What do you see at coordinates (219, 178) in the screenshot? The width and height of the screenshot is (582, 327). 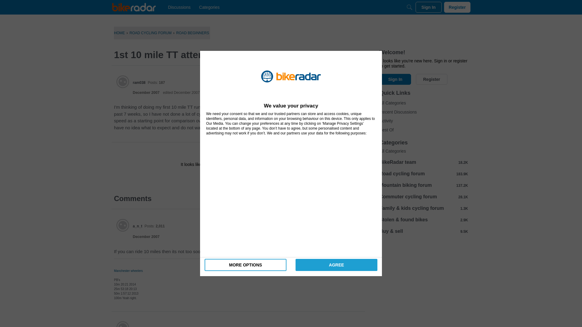 I see `Sign In` at bounding box center [219, 178].